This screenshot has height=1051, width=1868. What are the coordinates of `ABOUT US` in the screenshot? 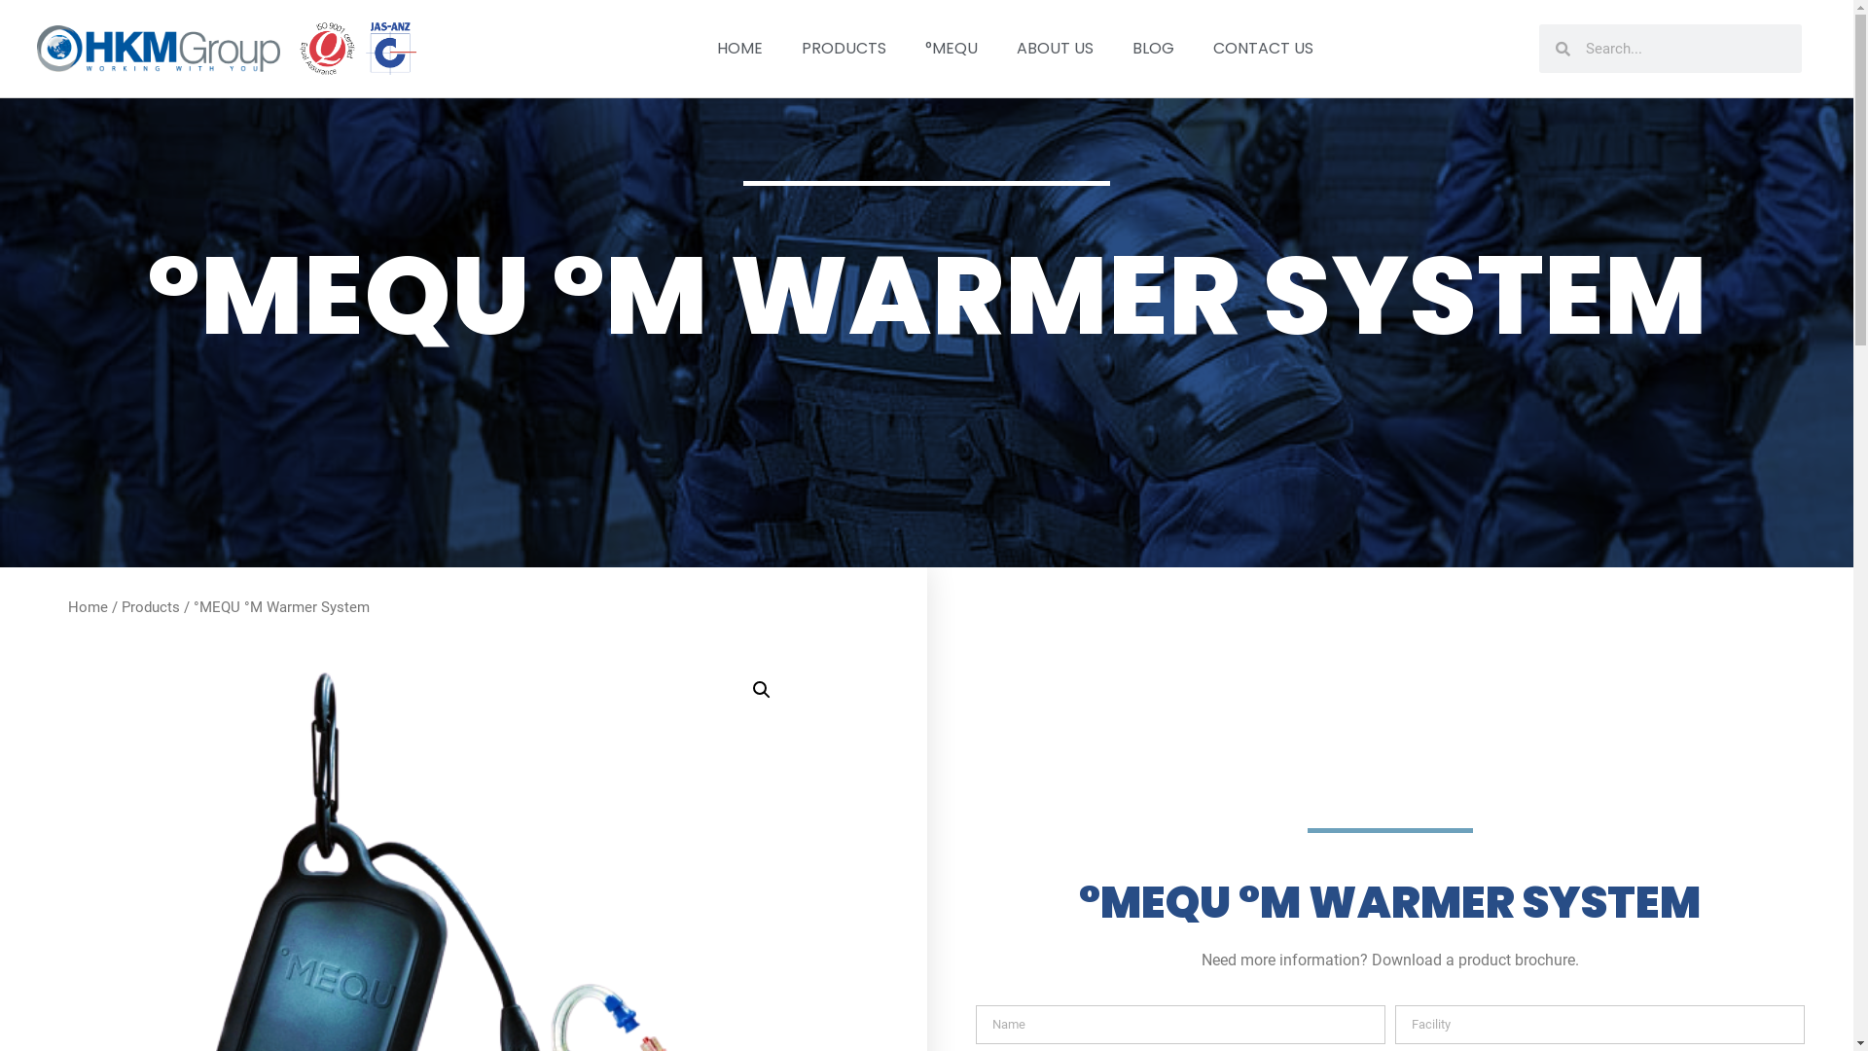 It's located at (1055, 49).